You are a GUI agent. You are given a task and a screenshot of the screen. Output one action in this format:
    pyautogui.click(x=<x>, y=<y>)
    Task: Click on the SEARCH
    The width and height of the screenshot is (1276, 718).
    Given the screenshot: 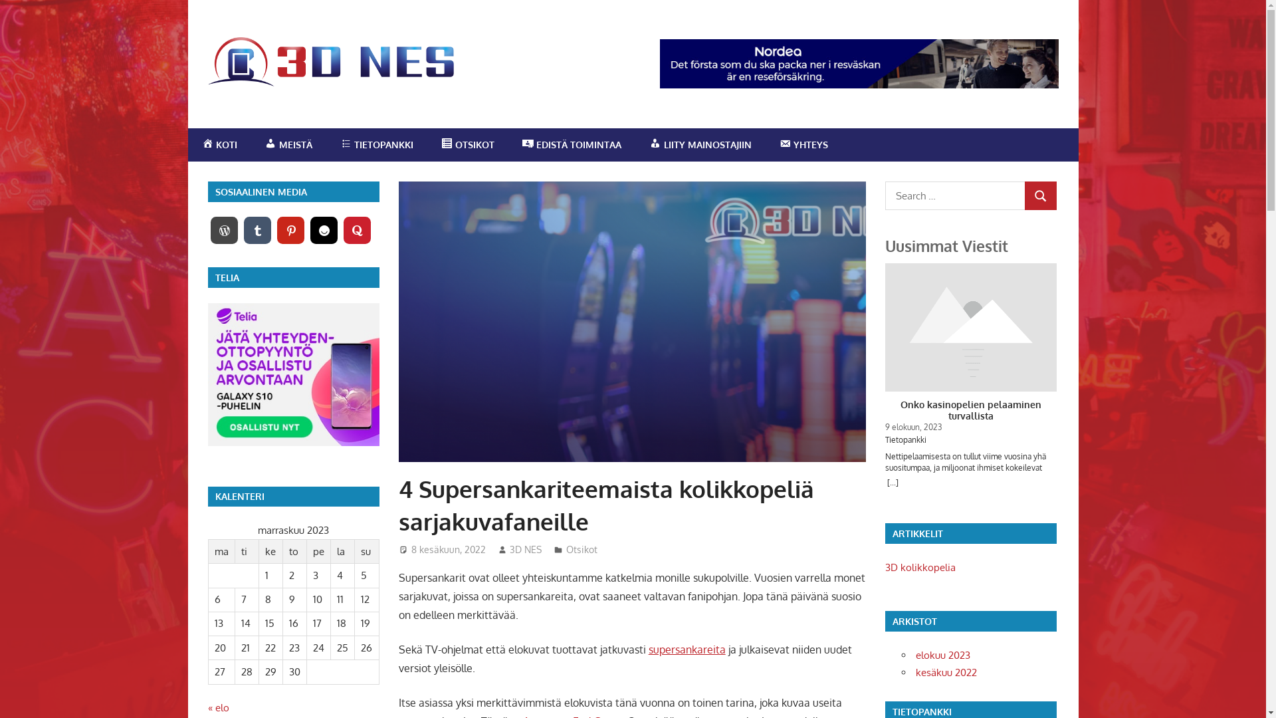 What is the action you would take?
    pyautogui.click(x=1041, y=195)
    